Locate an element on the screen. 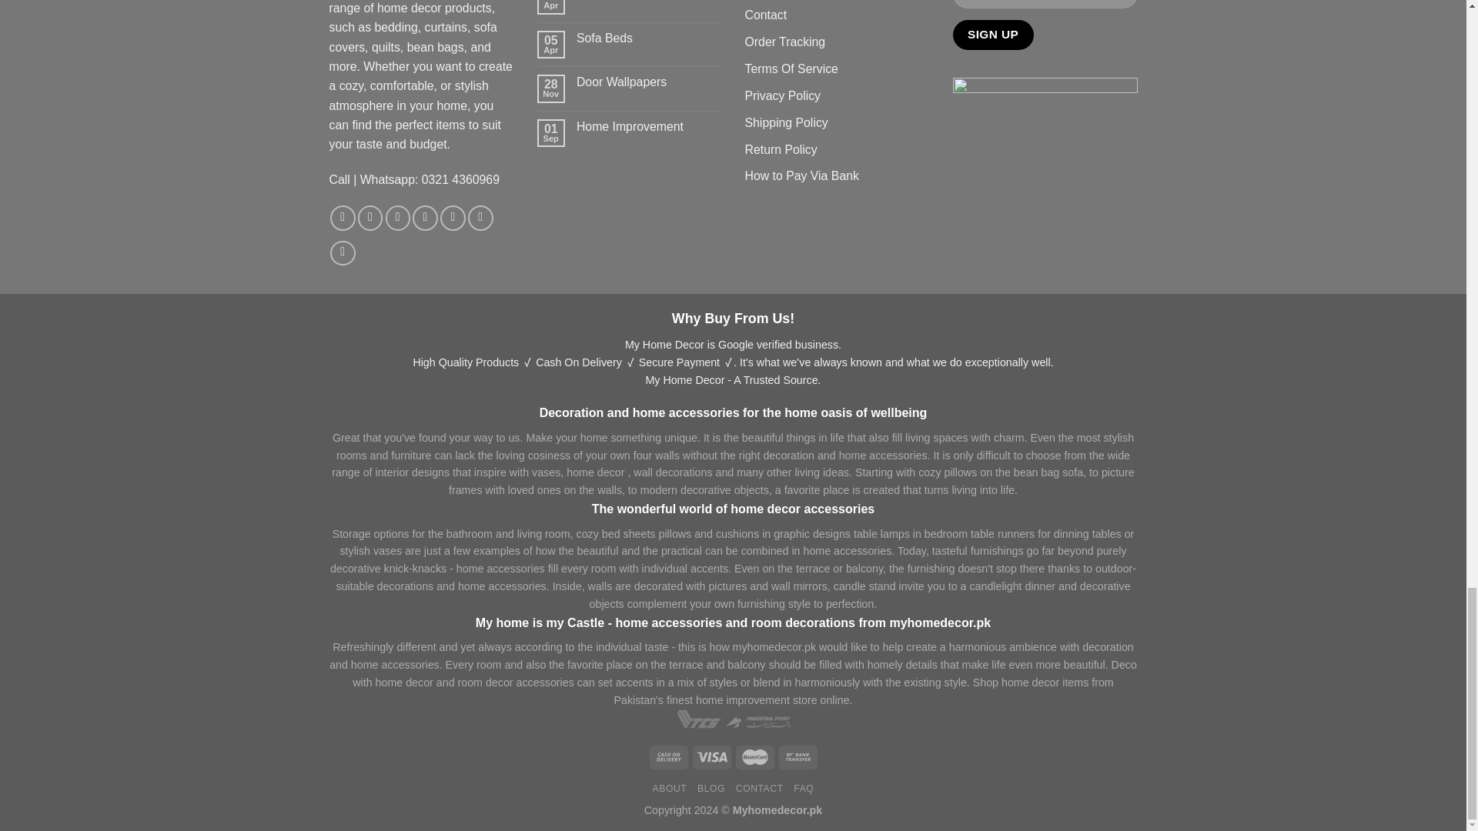  Follow on Twitter is located at coordinates (398, 218).